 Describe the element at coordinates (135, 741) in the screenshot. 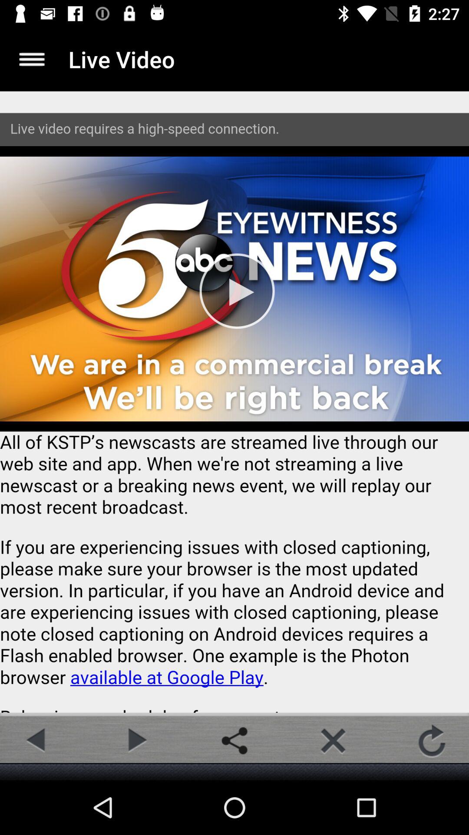

I see `go to next` at that location.